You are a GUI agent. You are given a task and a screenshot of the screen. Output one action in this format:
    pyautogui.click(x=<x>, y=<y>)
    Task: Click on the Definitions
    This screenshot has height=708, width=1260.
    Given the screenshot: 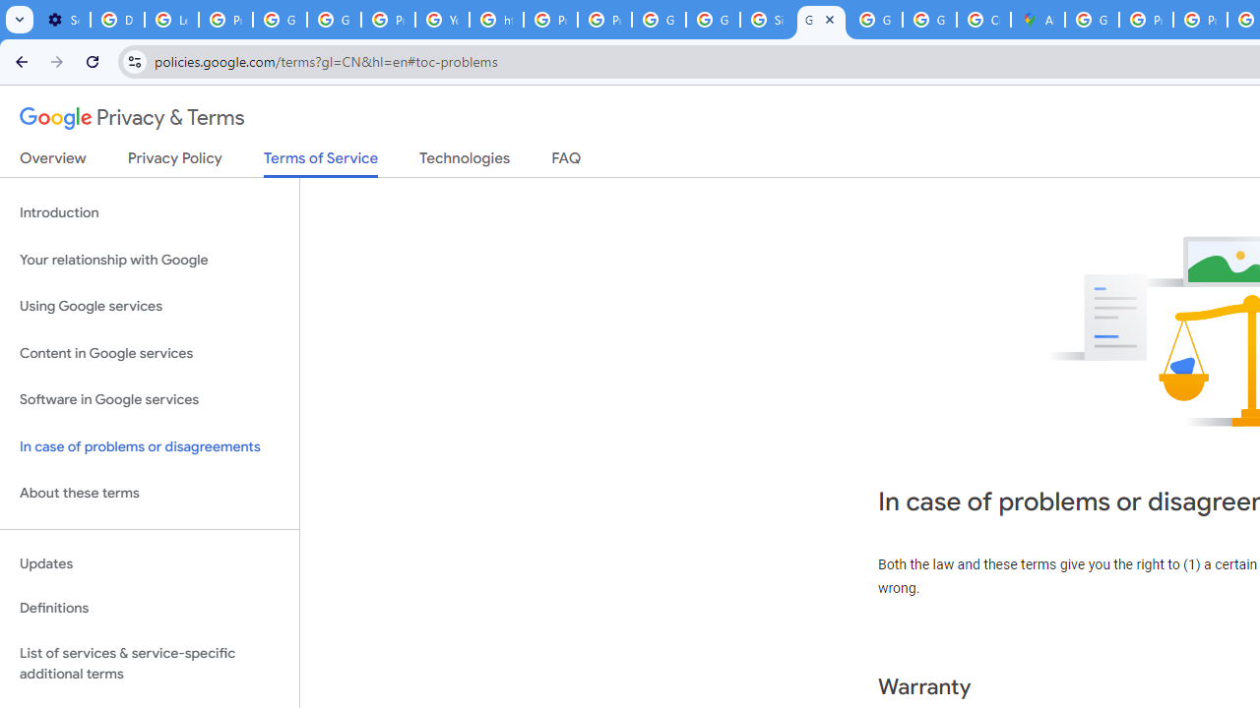 What is the action you would take?
    pyautogui.click(x=150, y=609)
    